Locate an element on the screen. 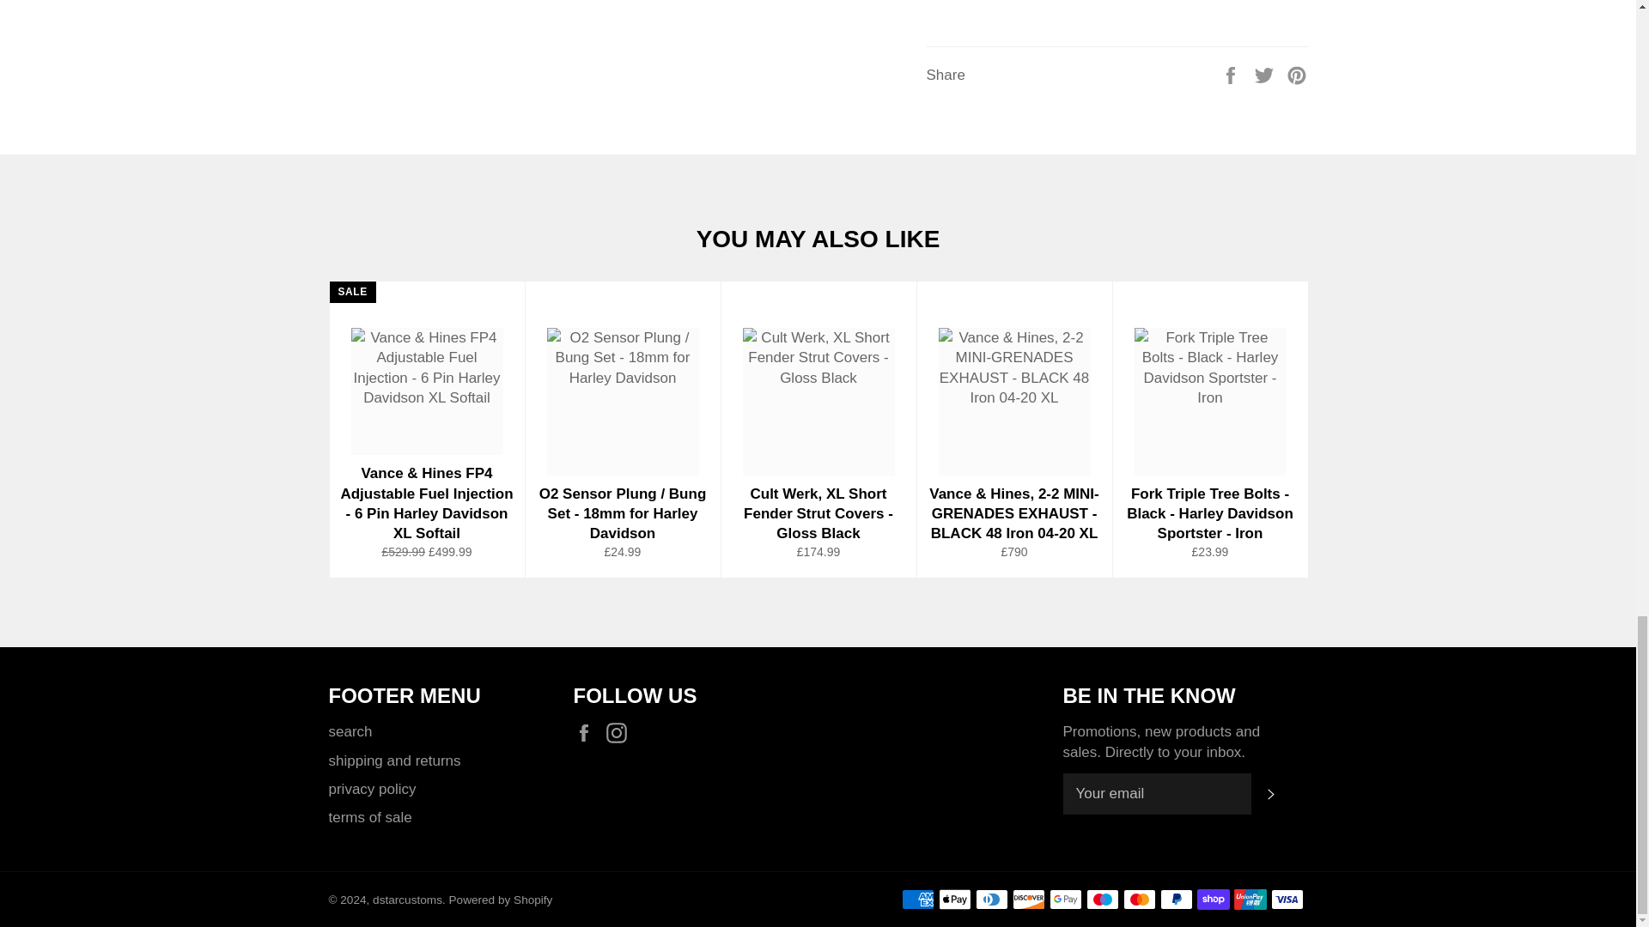  Pin on Pinterest is located at coordinates (1297, 74).